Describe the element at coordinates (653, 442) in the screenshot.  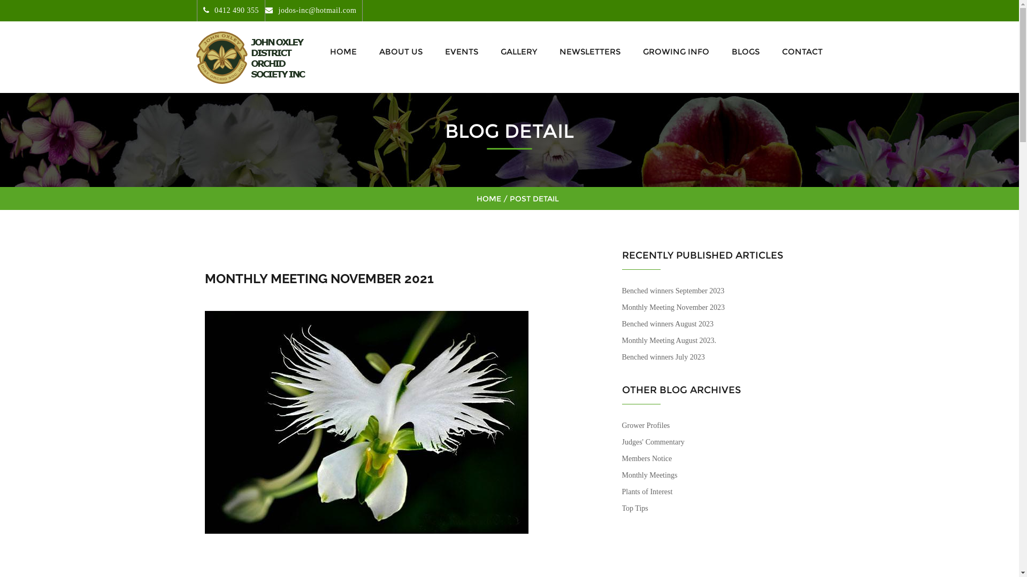
I see `Judges' Commentary` at that location.